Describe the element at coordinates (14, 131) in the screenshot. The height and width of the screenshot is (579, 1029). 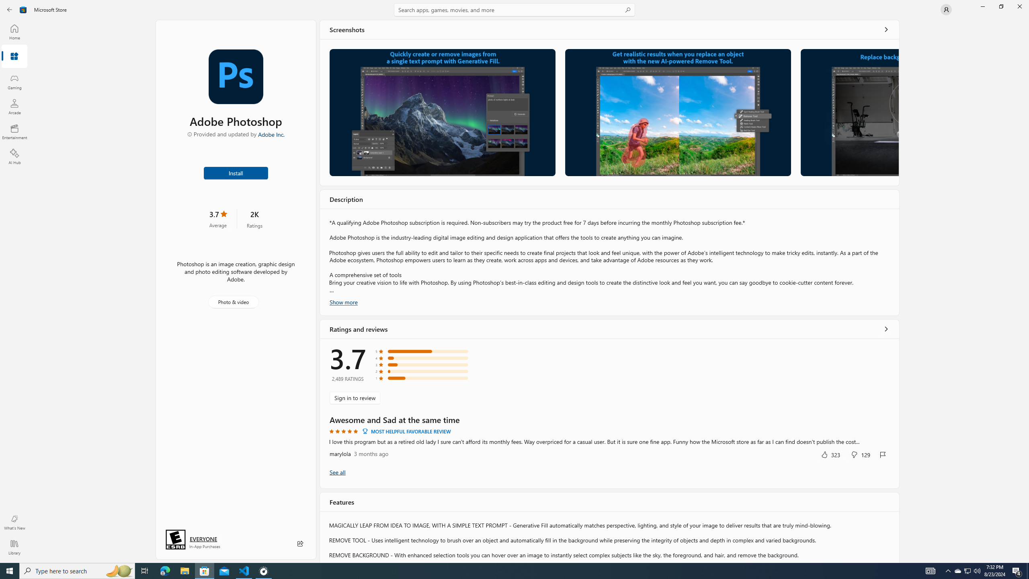
I see `Entertainment` at that location.